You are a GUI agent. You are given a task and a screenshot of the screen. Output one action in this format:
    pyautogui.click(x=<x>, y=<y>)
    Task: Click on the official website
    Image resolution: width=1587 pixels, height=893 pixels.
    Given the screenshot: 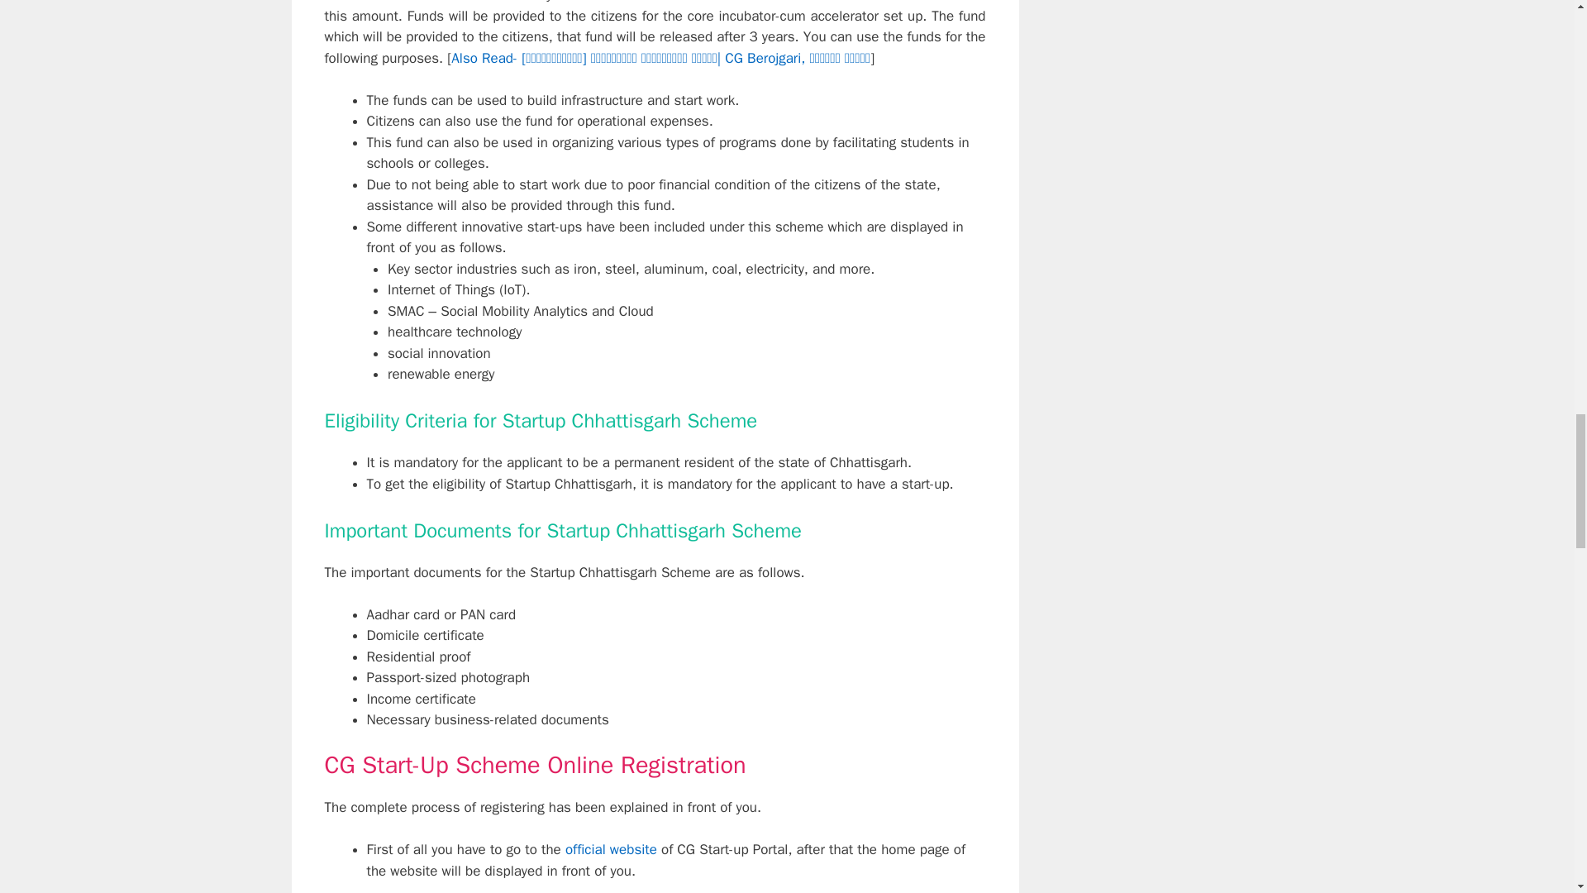 What is the action you would take?
    pyautogui.click(x=610, y=849)
    